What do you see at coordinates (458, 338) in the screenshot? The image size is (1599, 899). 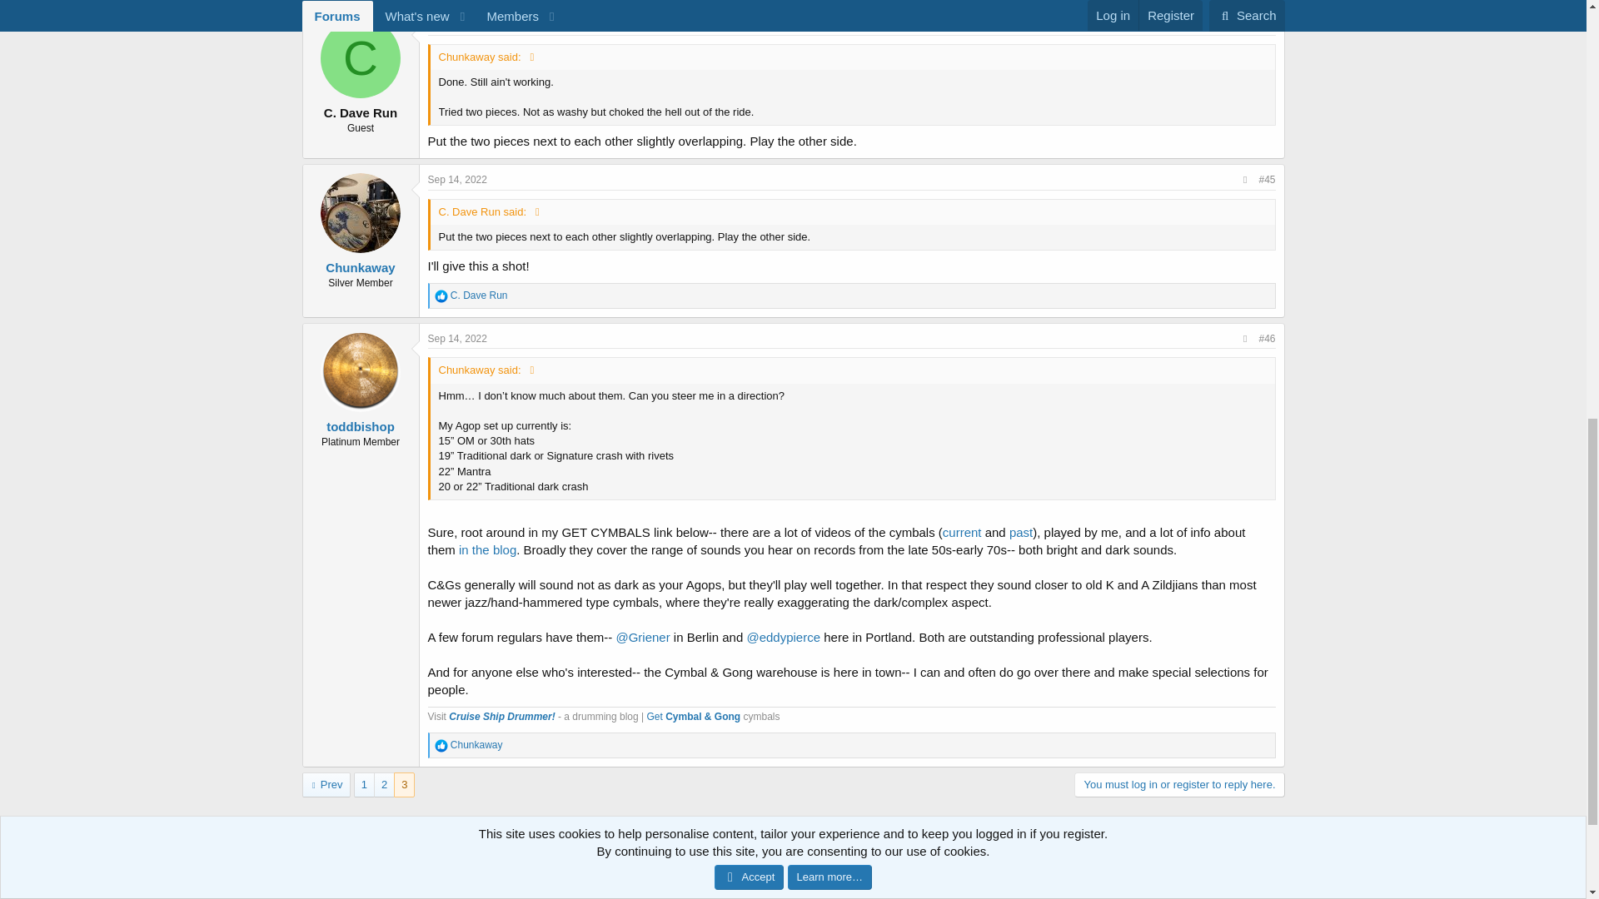 I see `Sep 14, 2022 at 7:34 PM` at bounding box center [458, 338].